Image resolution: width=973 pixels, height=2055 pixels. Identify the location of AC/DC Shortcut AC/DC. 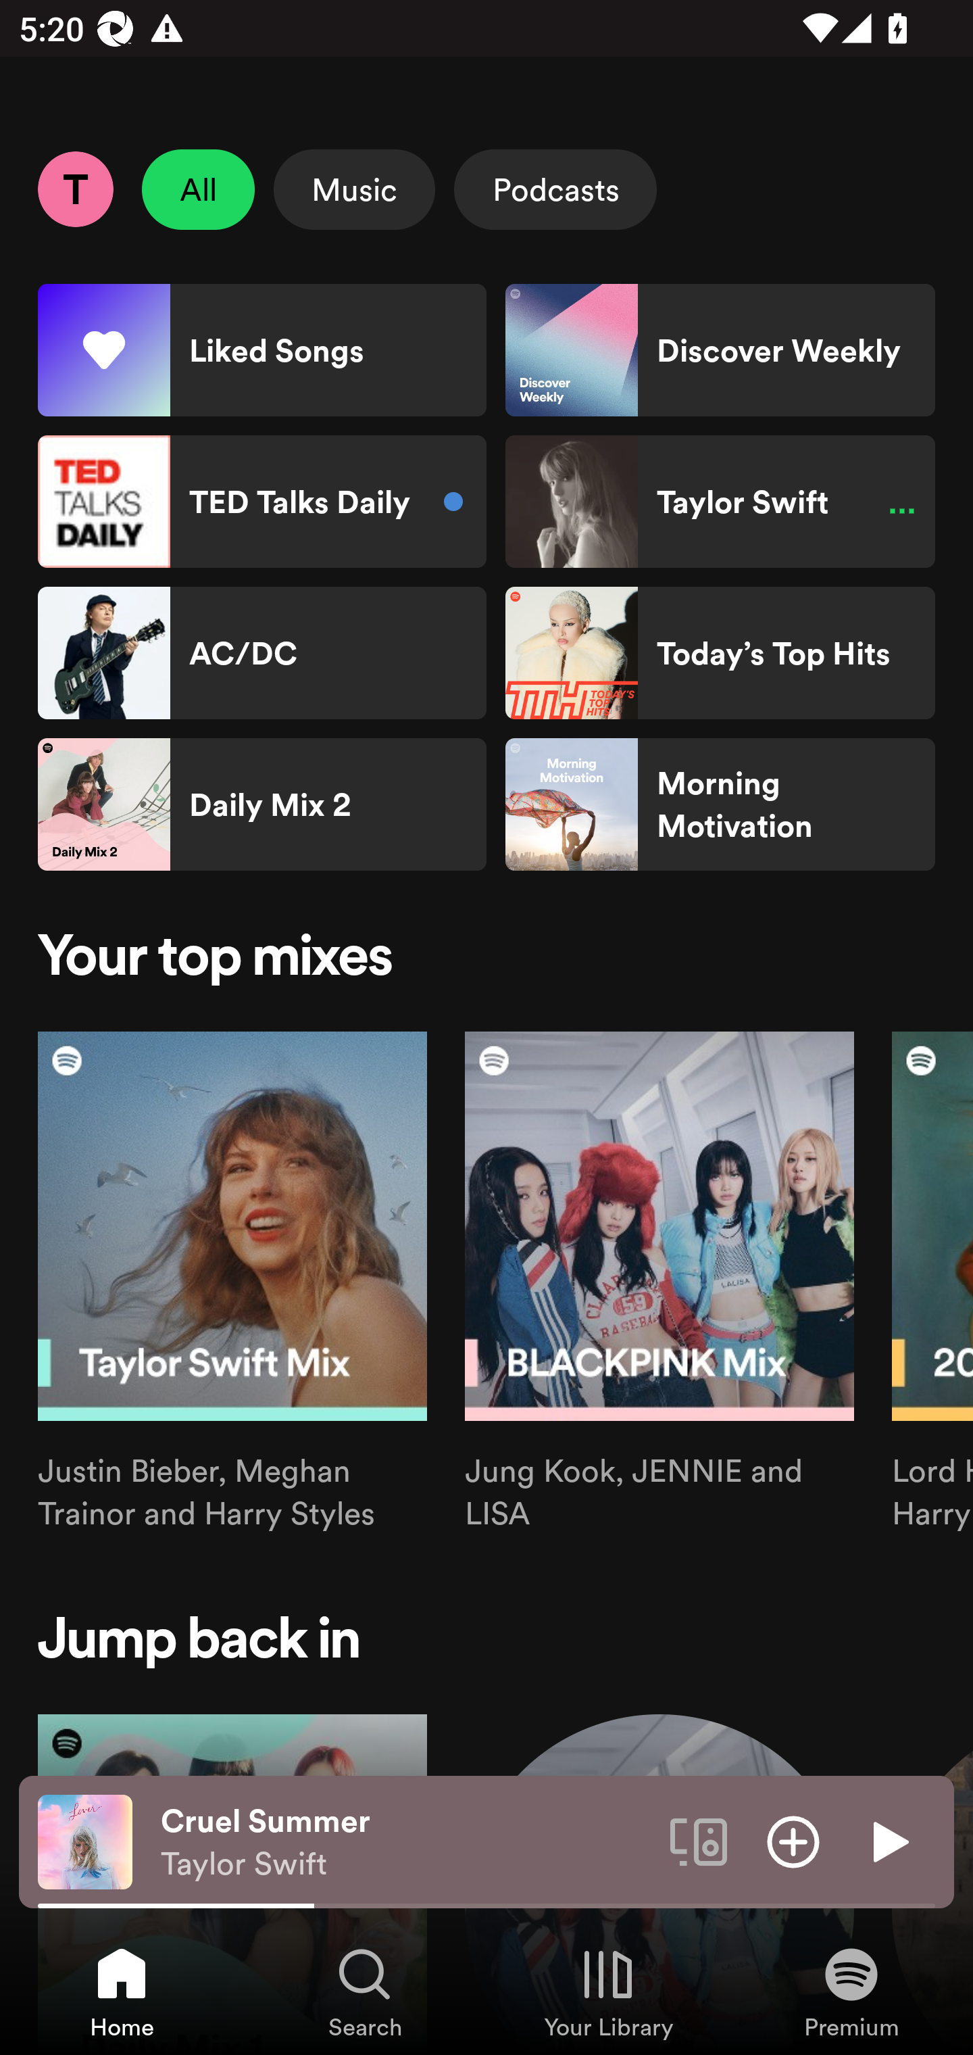
(262, 653).